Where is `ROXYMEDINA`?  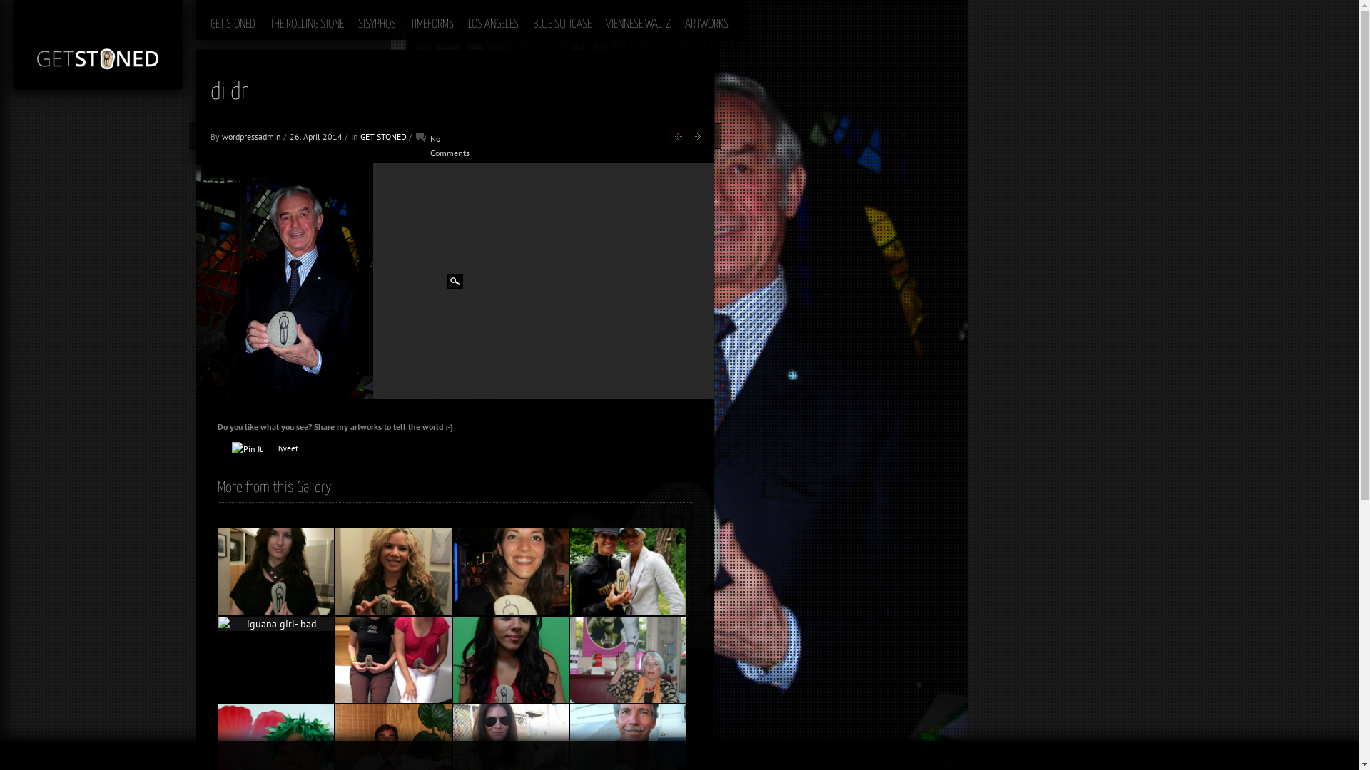
ROXYMEDINA is located at coordinates (510, 660).